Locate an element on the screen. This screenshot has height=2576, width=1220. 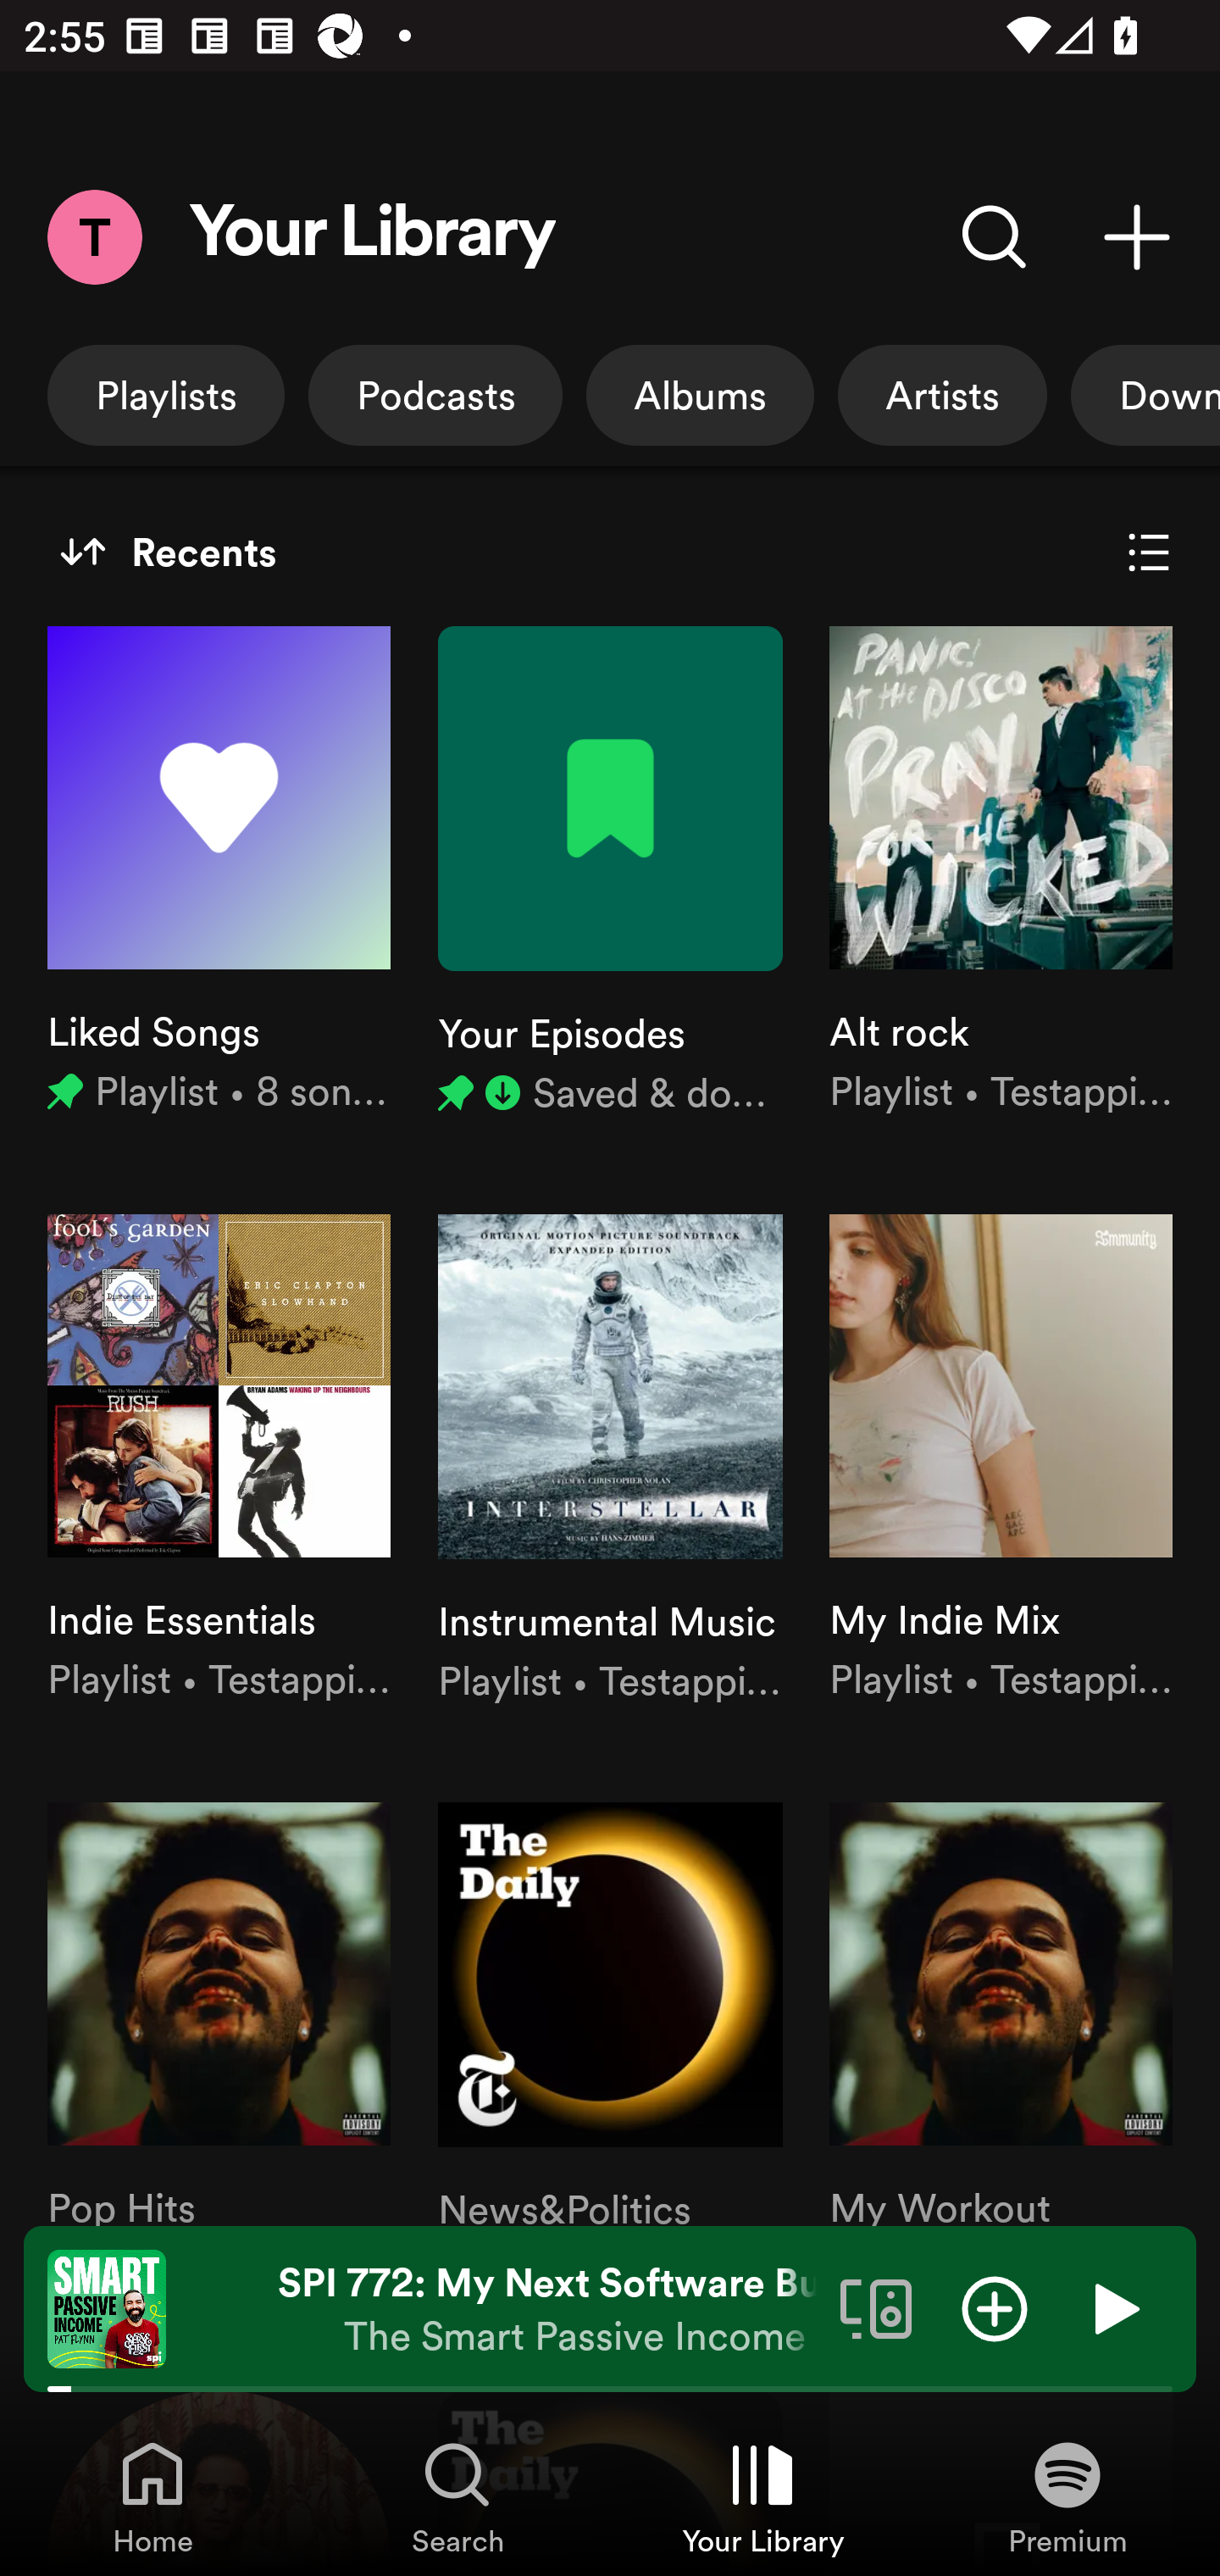
Add item is located at coordinates (995, 2307).